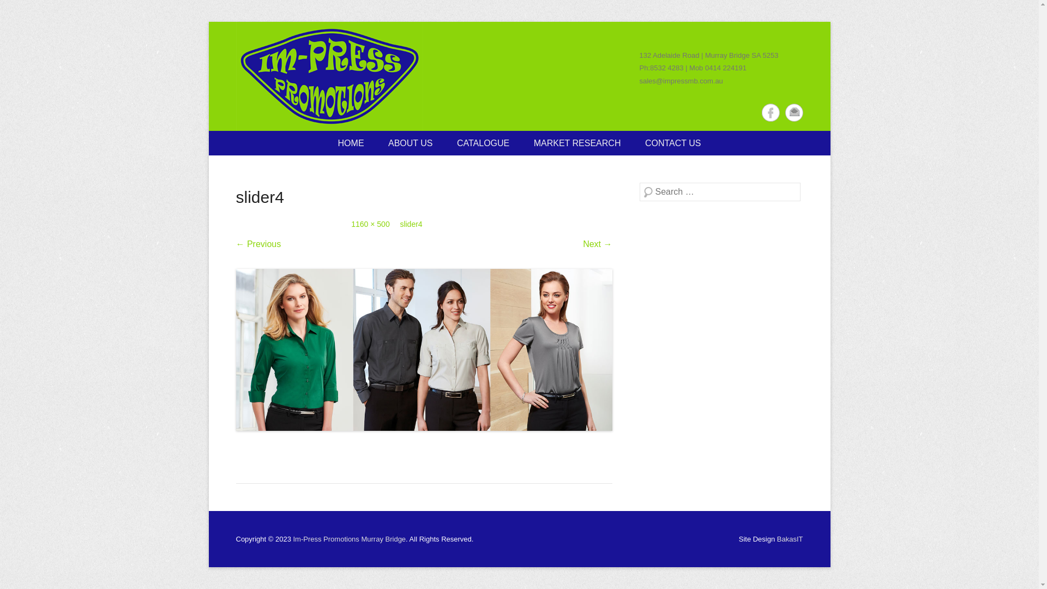 The image size is (1047, 589). What do you see at coordinates (411, 143) in the screenshot?
I see `ABOUT US` at bounding box center [411, 143].